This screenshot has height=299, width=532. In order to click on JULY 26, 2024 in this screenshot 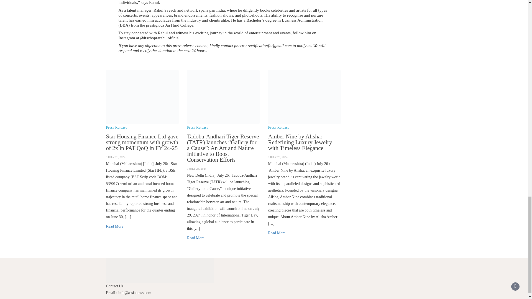, I will do `click(117, 157)`.